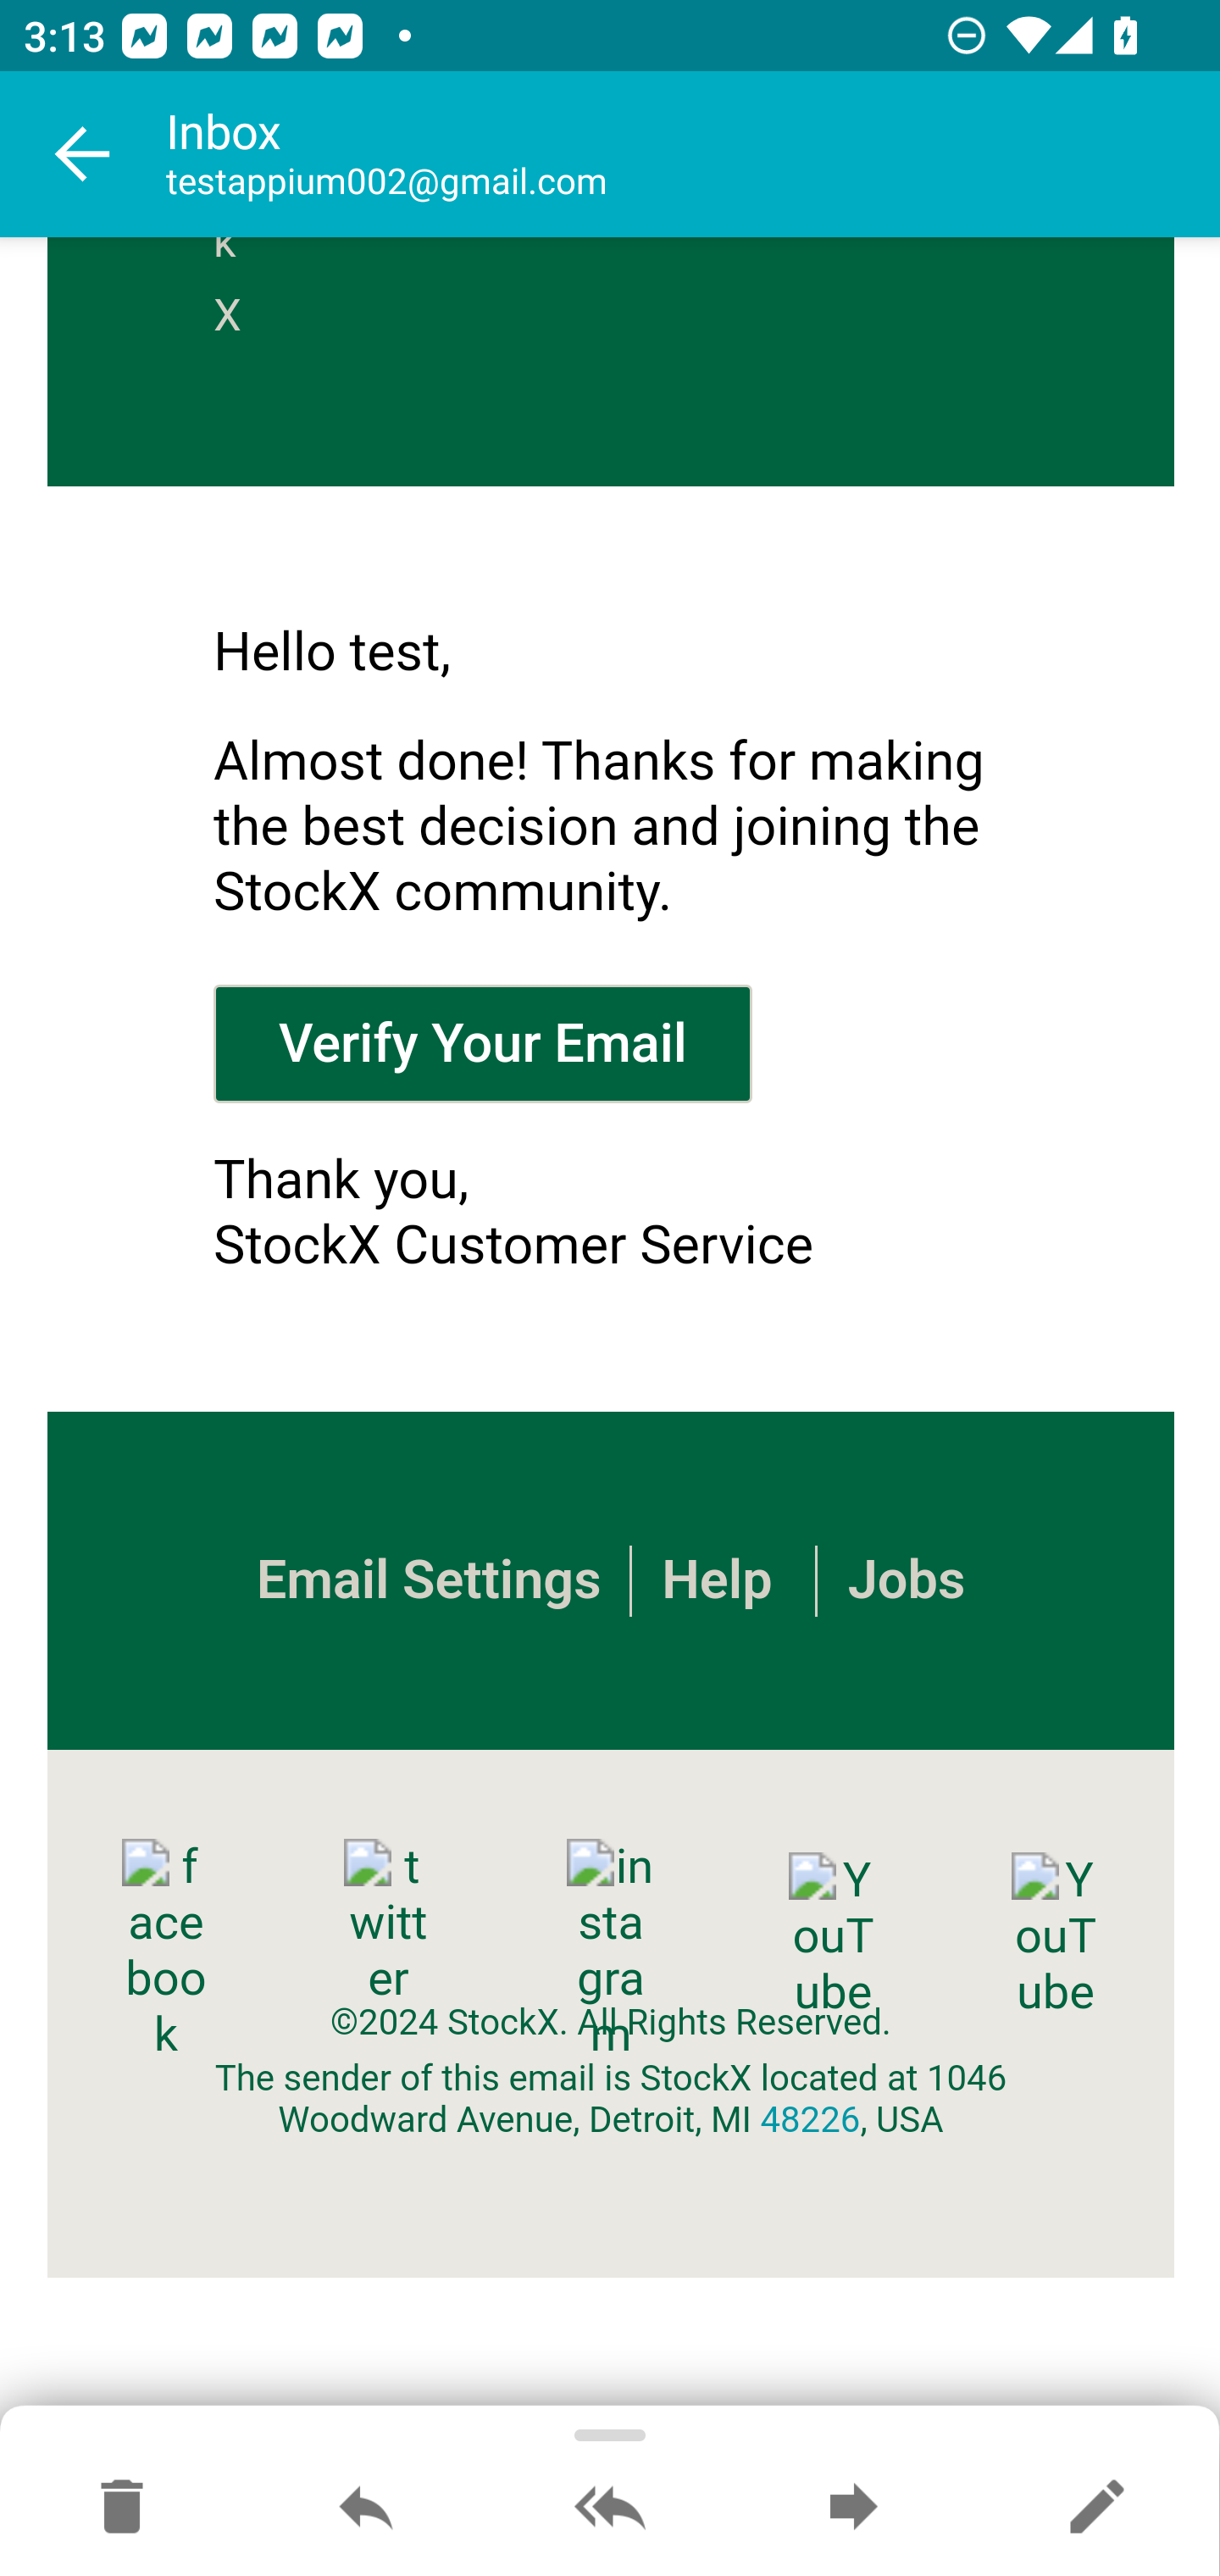 Image resolution: width=1220 pixels, height=2576 pixels. Describe the element at coordinates (238, 296) in the screenshot. I see `StockX` at that location.